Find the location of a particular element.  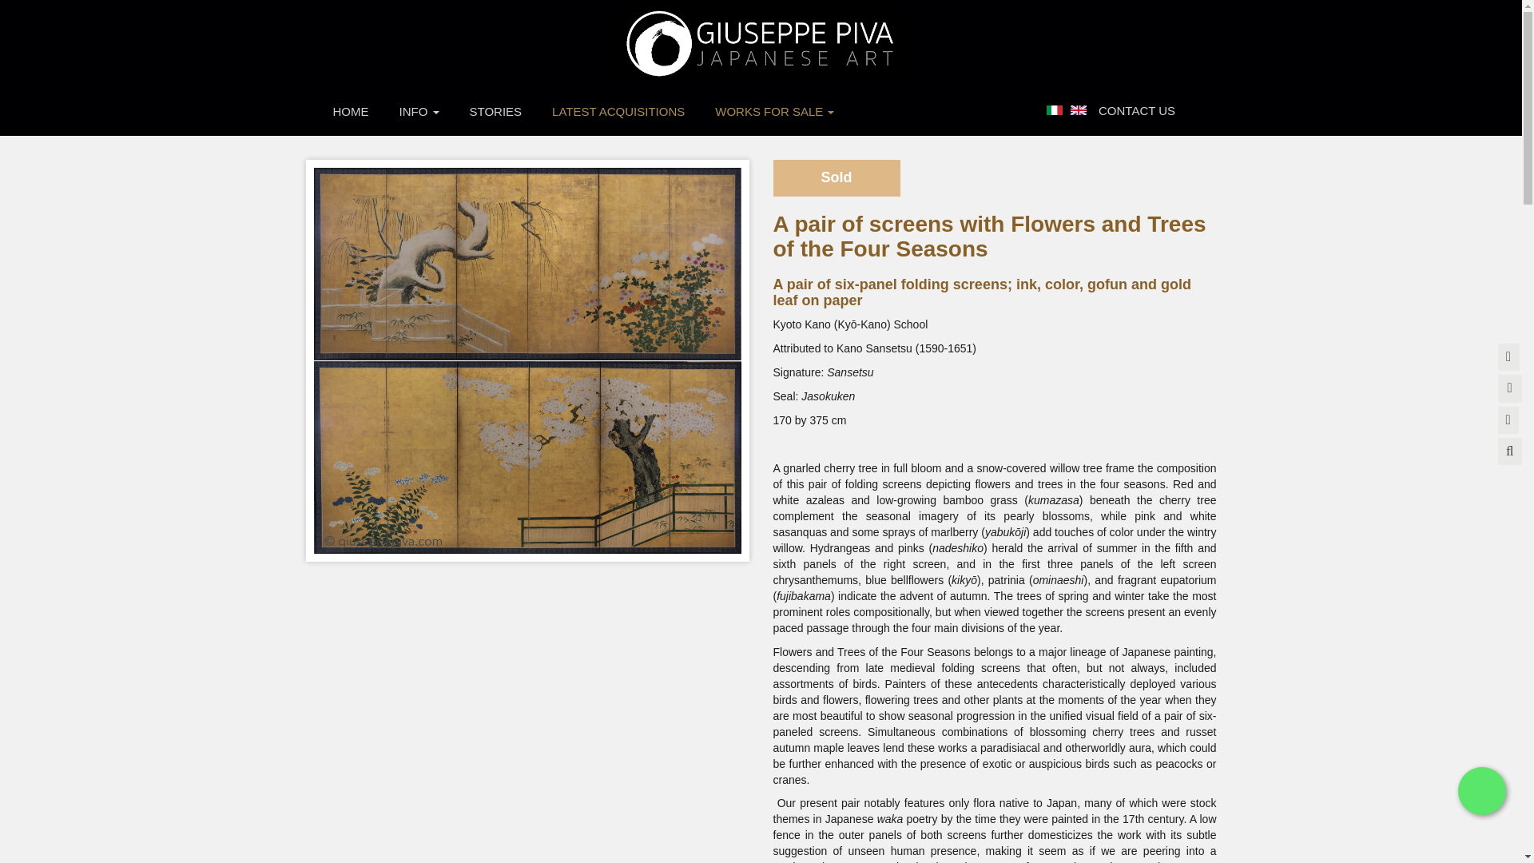

LATEST ACQUISITIONS is located at coordinates (618, 111).